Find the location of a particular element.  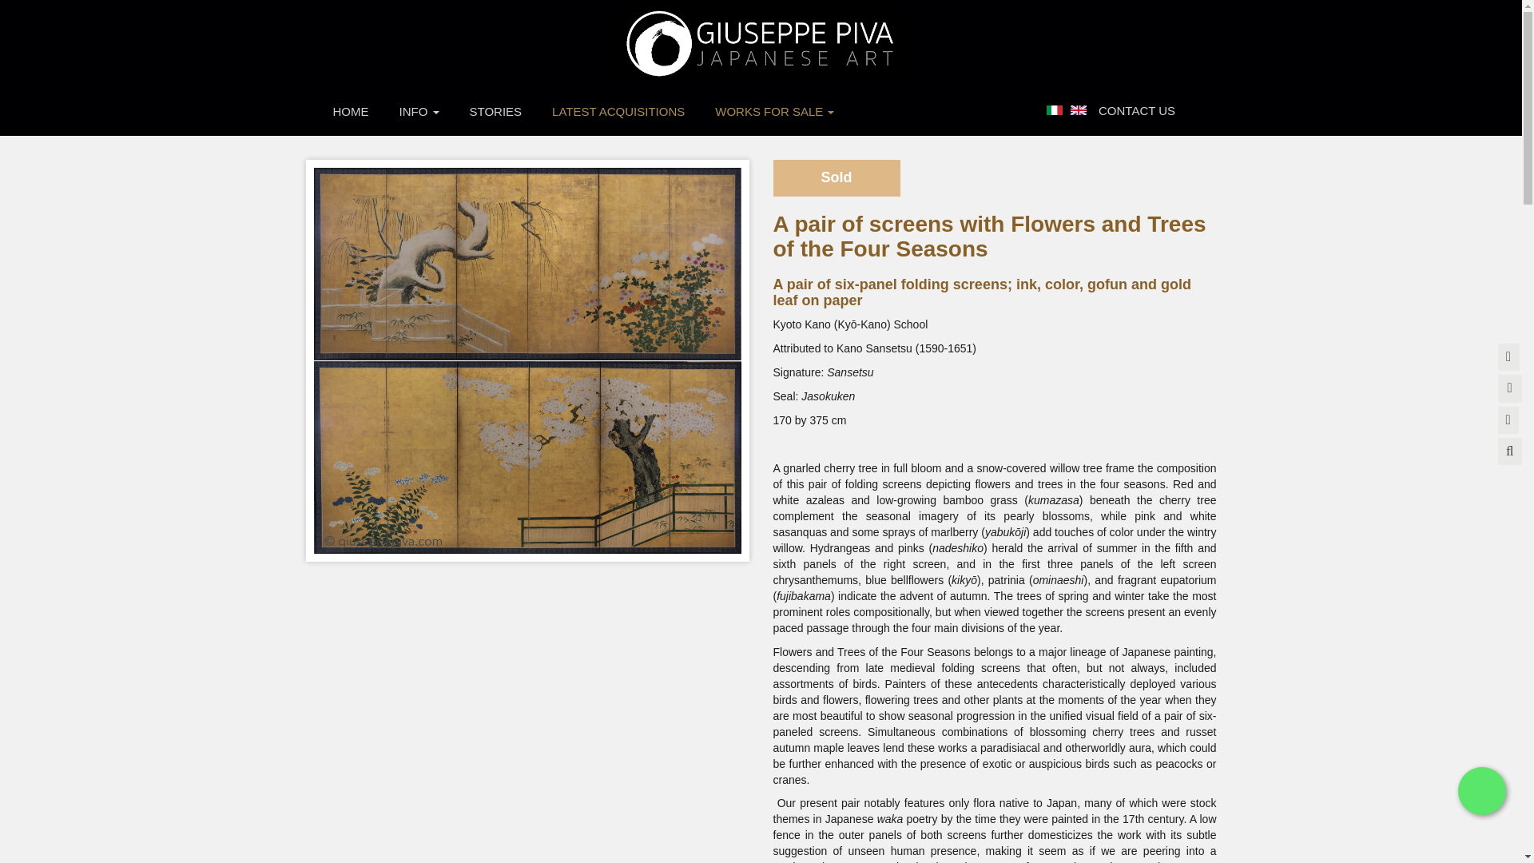

LATEST ACQUISITIONS is located at coordinates (618, 111).